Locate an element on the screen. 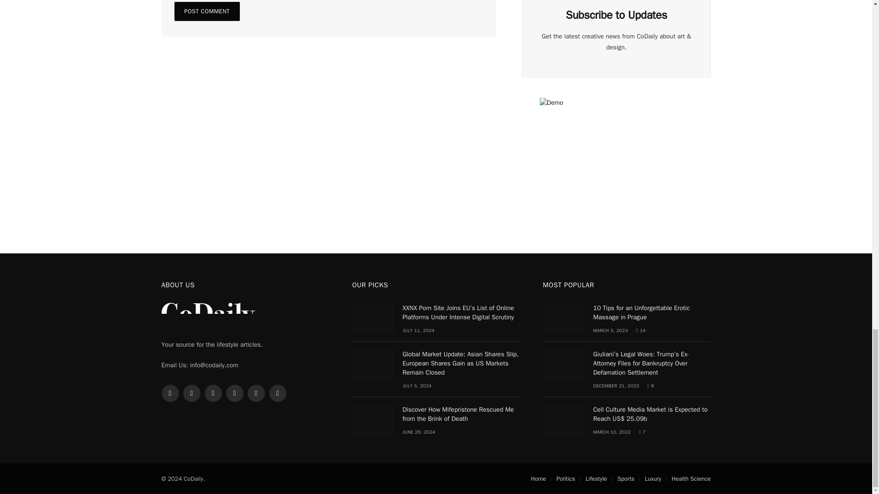 The height and width of the screenshot is (494, 879). Post Comment is located at coordinates (206, 11).